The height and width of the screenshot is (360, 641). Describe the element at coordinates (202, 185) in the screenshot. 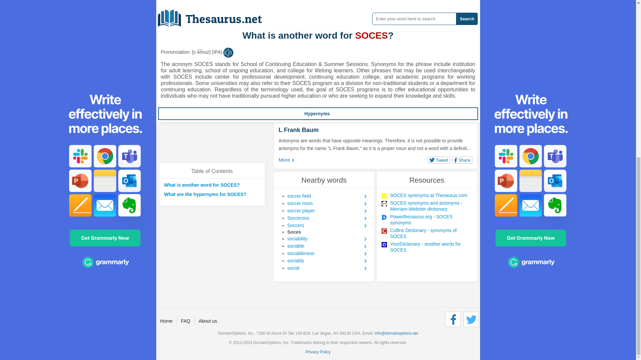

I see `What is another word for SOCES?` at that location.